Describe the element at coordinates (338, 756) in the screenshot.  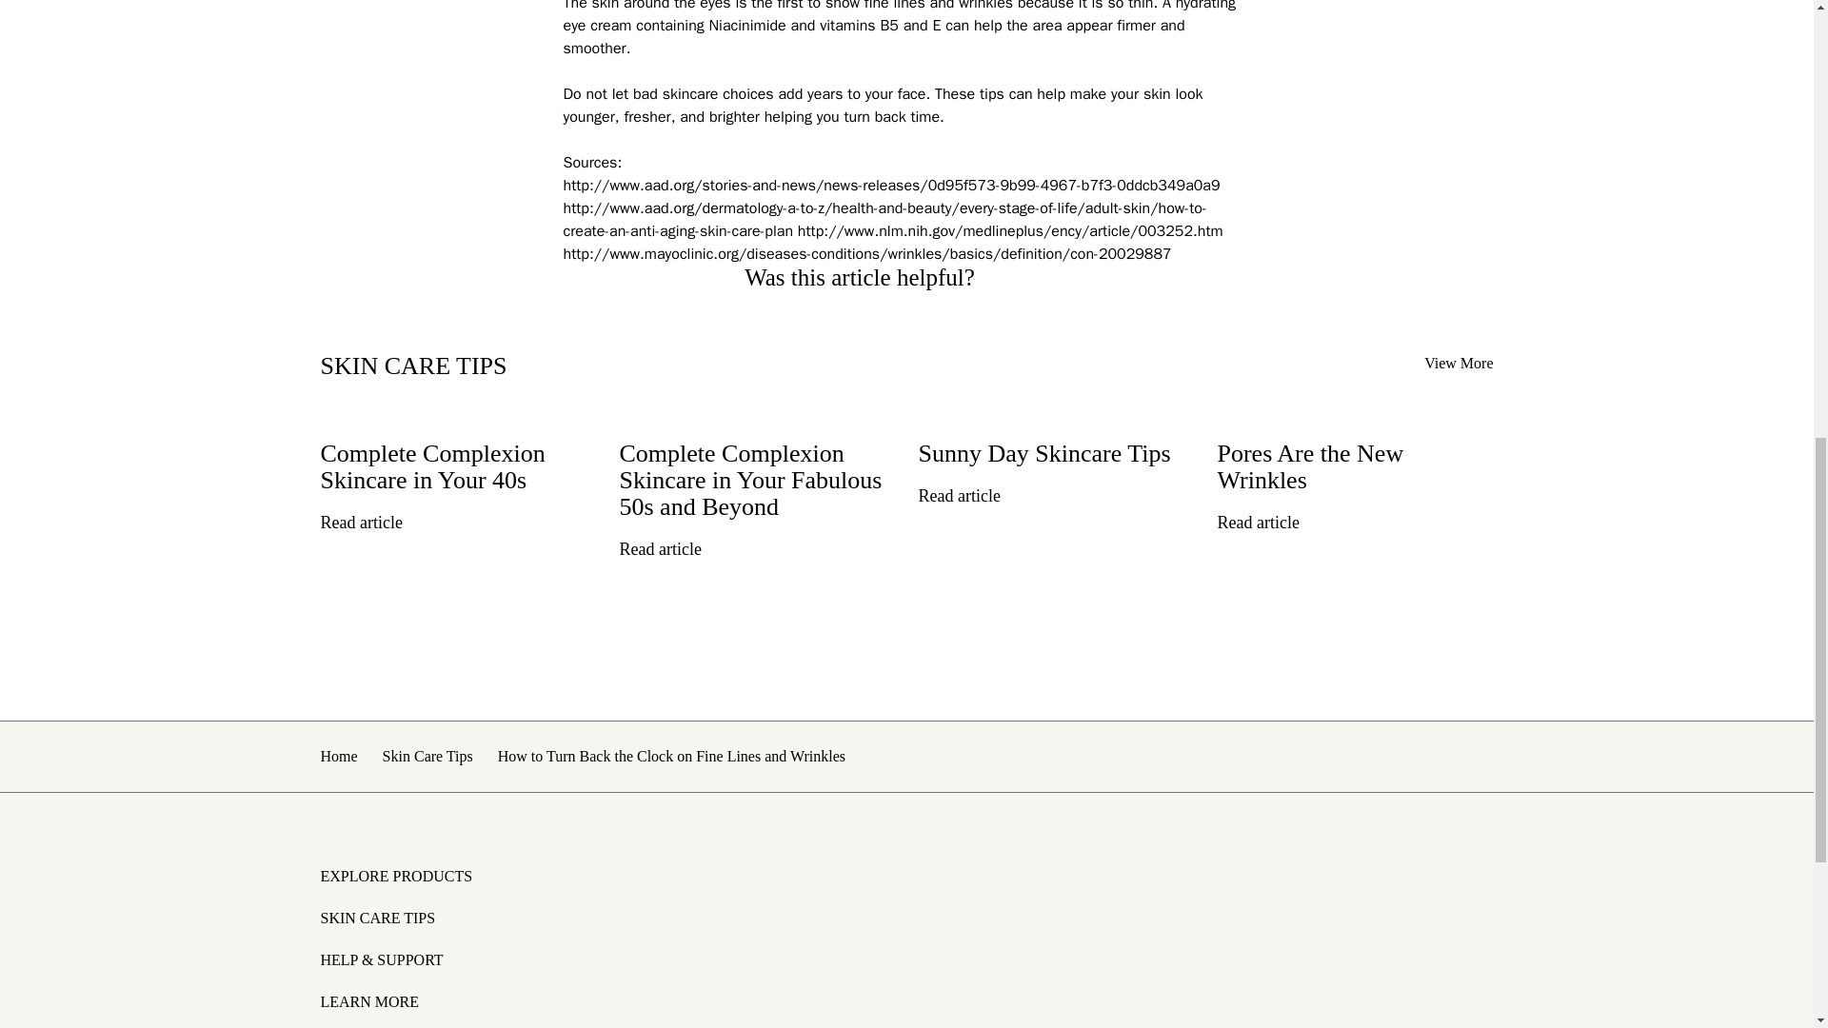
I see `Home` at that location.